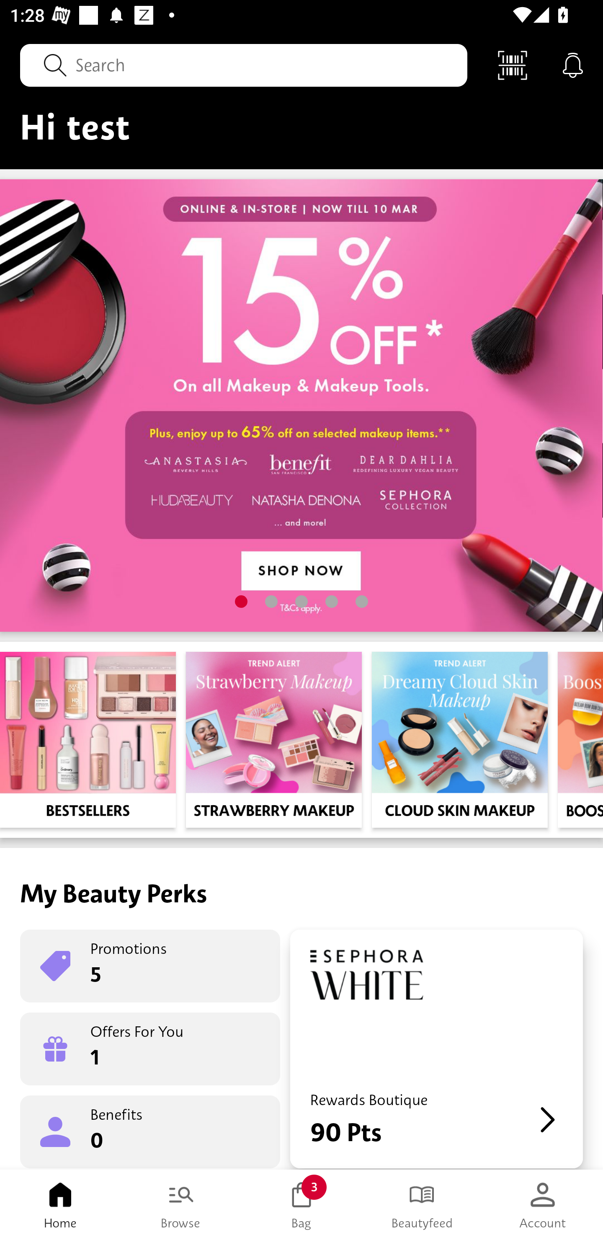 Image resolution: width=603 pixels, height=1240 pixels. What do you see at coordinates (150, 966) in the screenshot?
I see `Promotions 5` at bounding box center [150, 966].